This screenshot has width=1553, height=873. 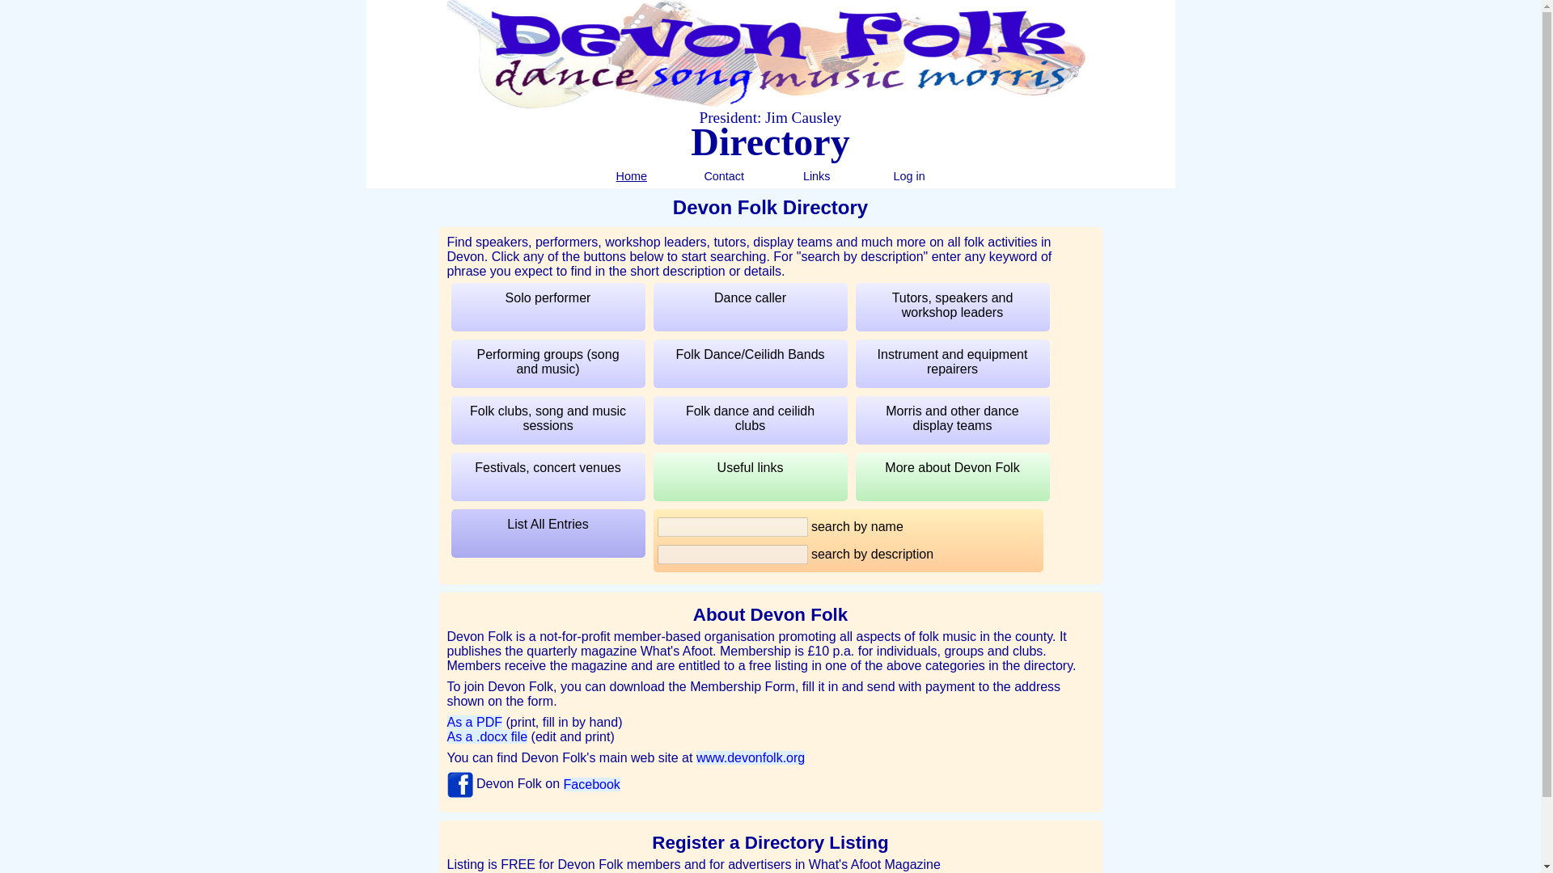 What do you see at coordinates (750, 757) in the screenshot?
I see `www.devonfolk.org` at bounding box center [750, 757].